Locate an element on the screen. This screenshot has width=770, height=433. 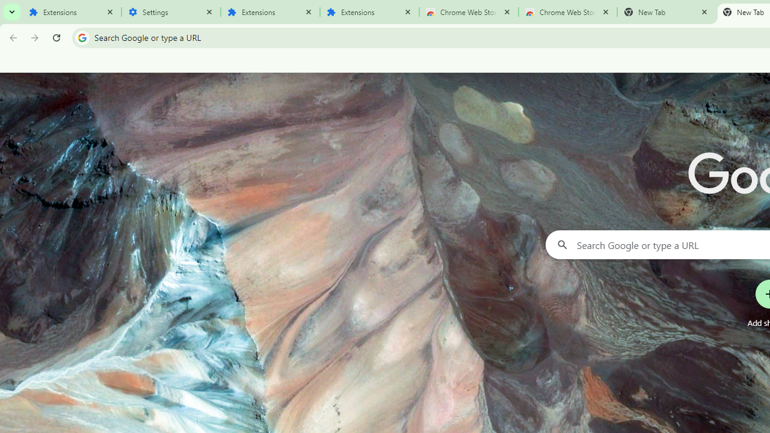
Extensions is located at coordinates (72, 12).